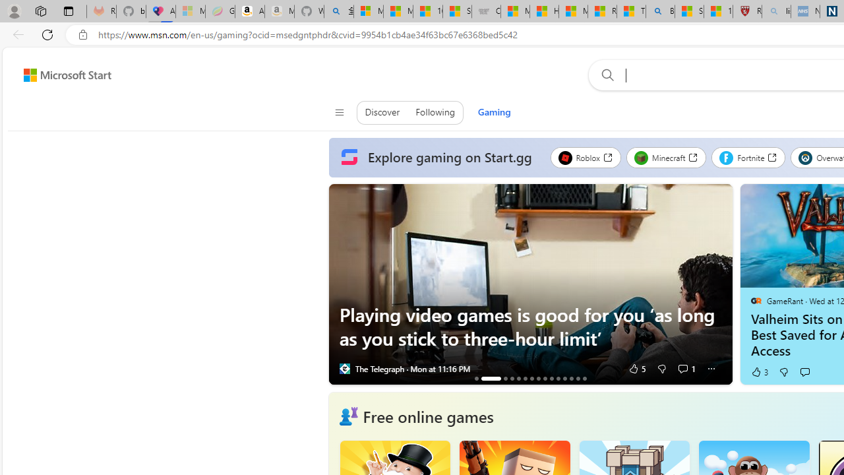  What do you see at coordinates (686, 368) in the screenshot?
I see `View comments 1 Comment` at bounding box center [686, 368].